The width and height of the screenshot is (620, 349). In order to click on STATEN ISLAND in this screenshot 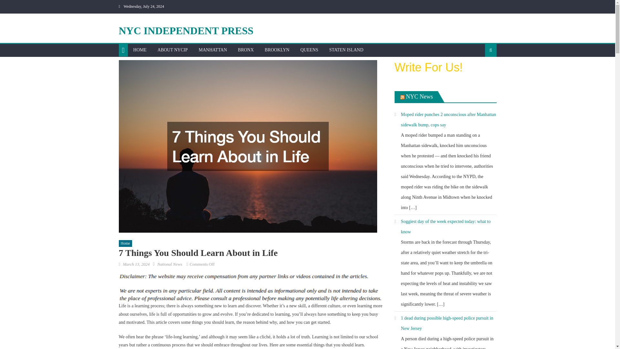, I will do `click(346, 50)`.